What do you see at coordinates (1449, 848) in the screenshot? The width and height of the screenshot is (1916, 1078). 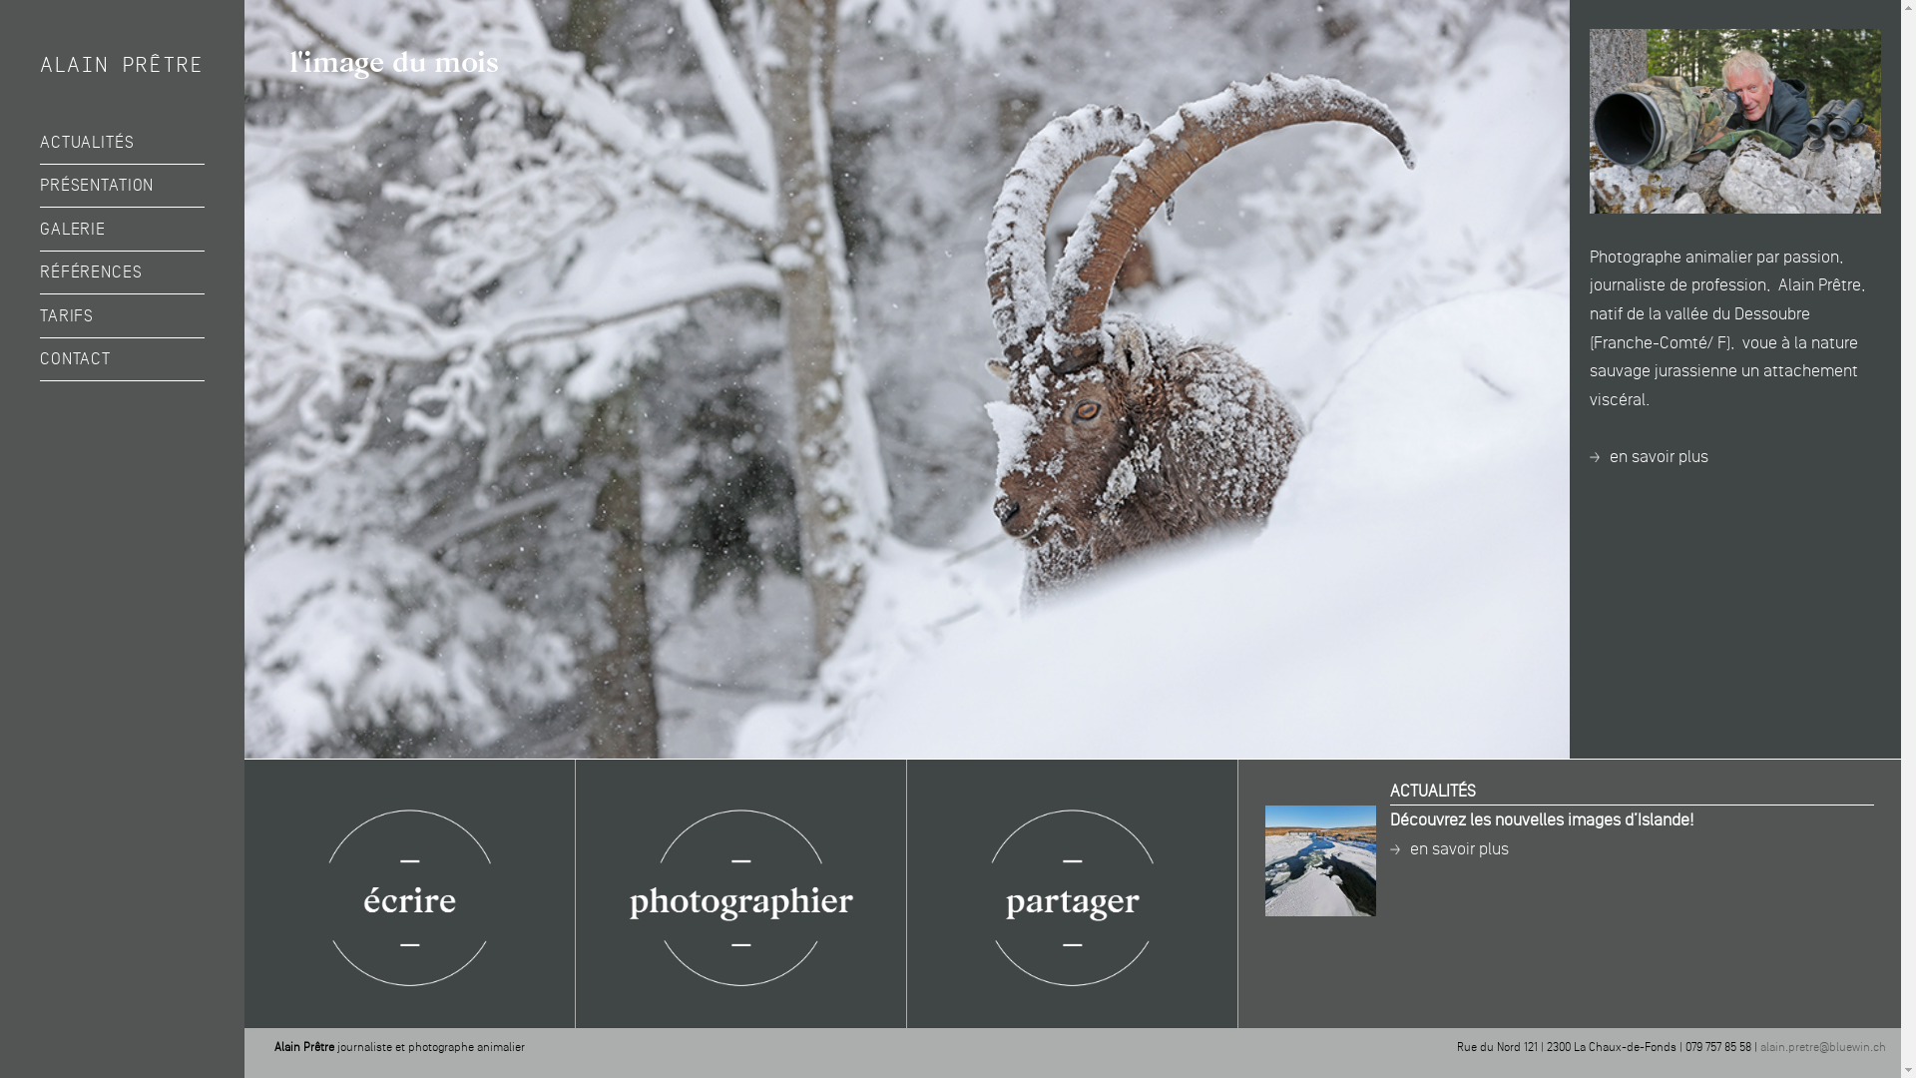 I see `en savoir plus` at bounding box center [1449, 848].